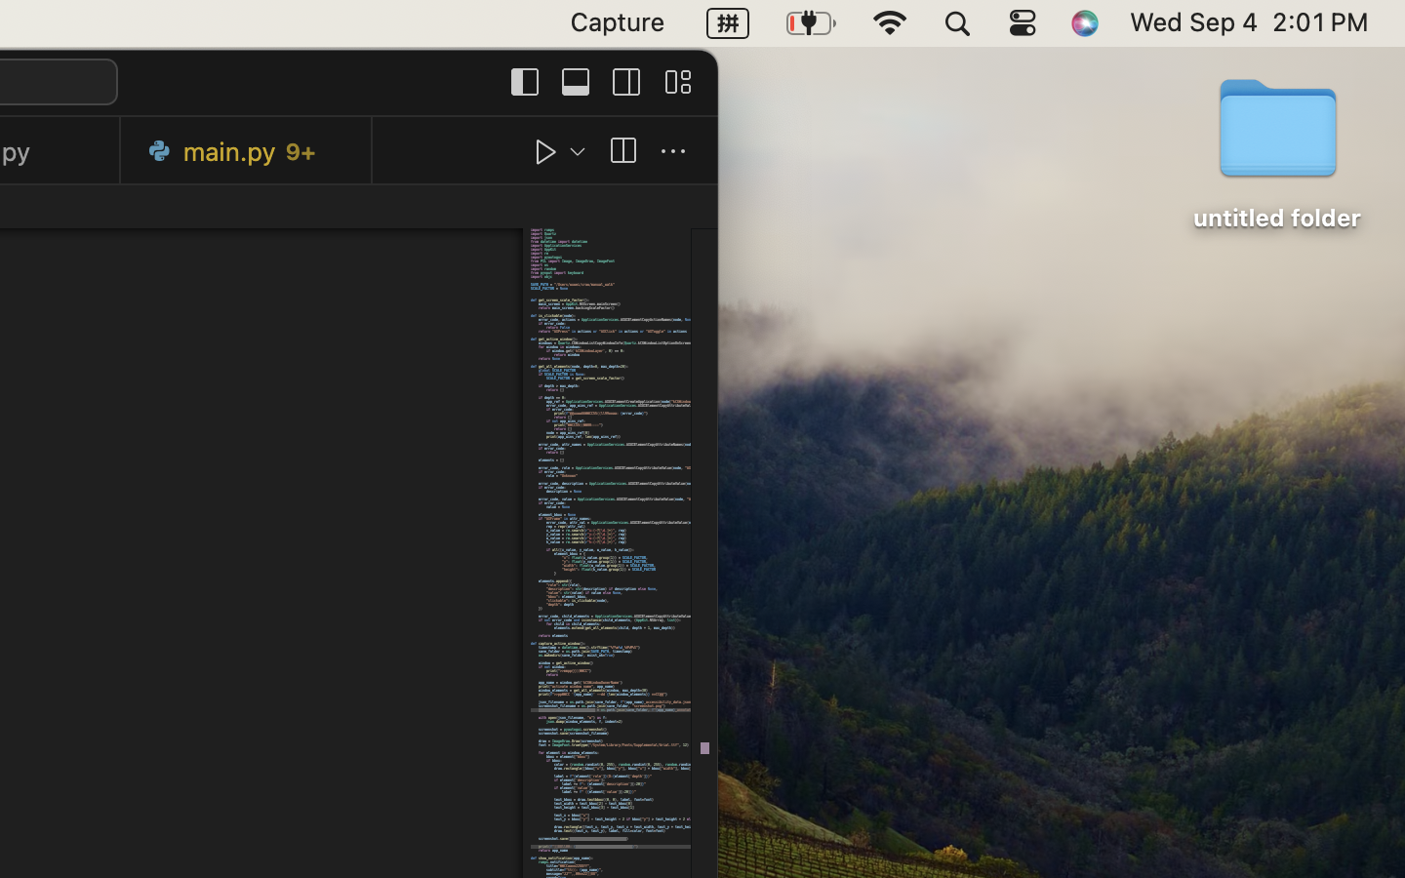  Describe the element at coordinates (546, 152) in the screenshot. I see `` at that location.